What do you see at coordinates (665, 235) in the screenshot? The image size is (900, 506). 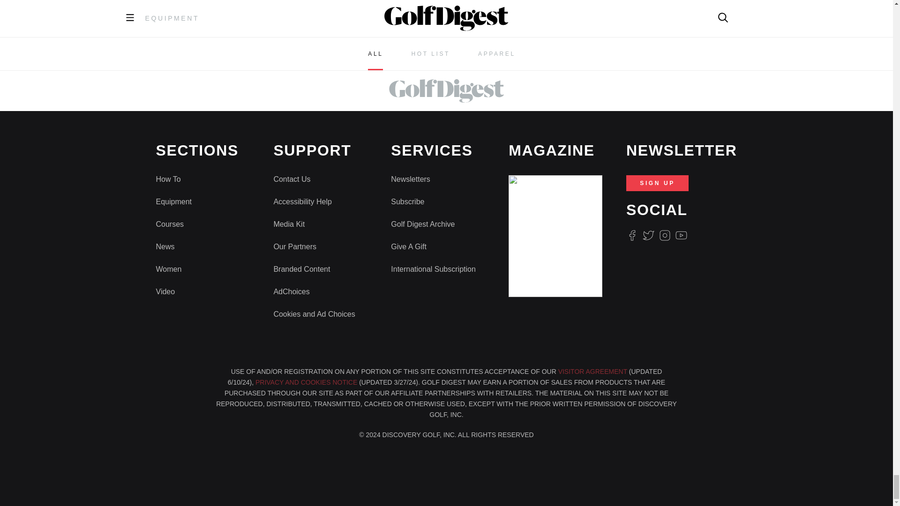 I see `Instagram Logo` at bounding box center [665, 235].